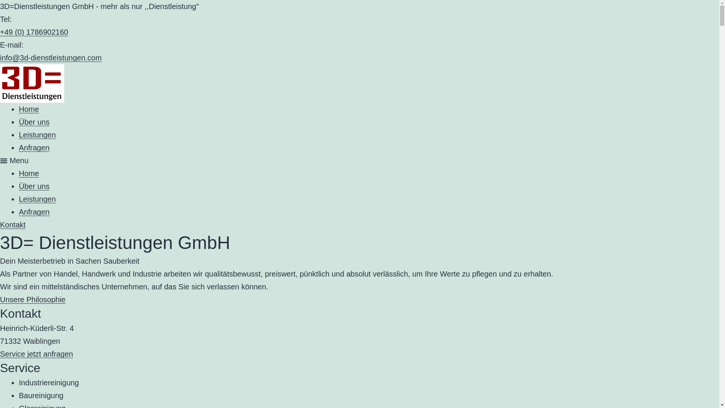 The image size is (725, 408). Describe the element at coordinates (32, 300) in the screenshot. I see `Unsere Philosophie` at that location.